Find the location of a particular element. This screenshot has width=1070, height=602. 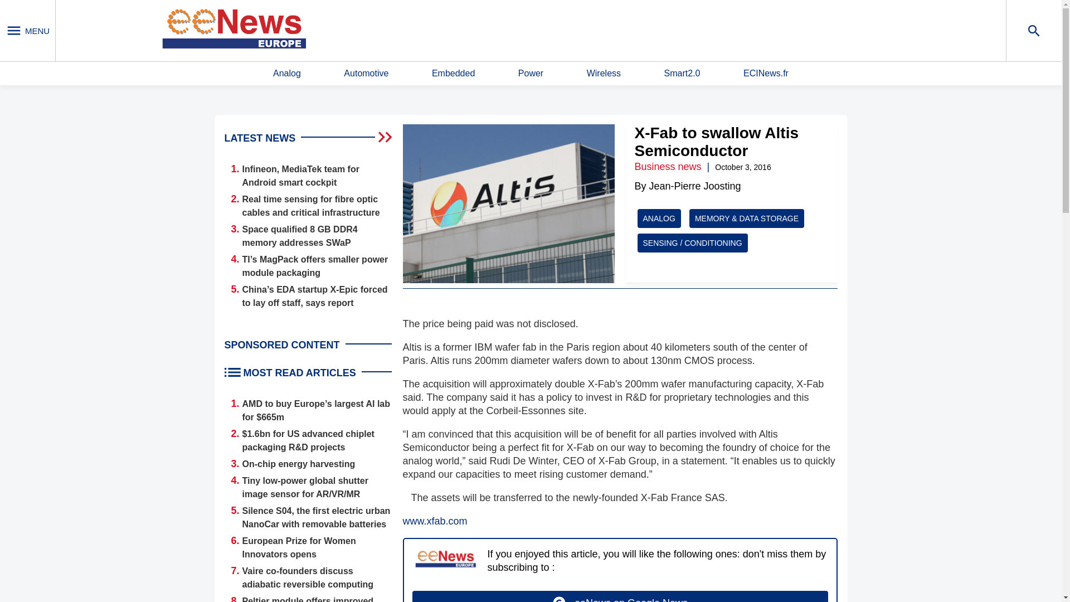

Wireless is located at coordinates (603, 74).